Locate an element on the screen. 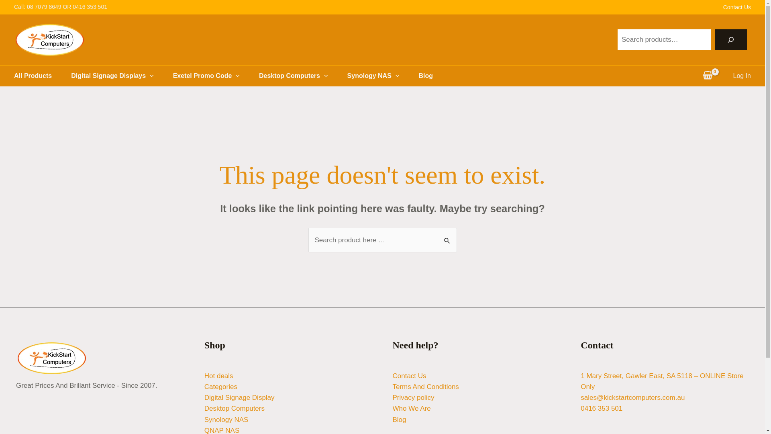  Exetel Promo Code is located at coordinates (216, 76).